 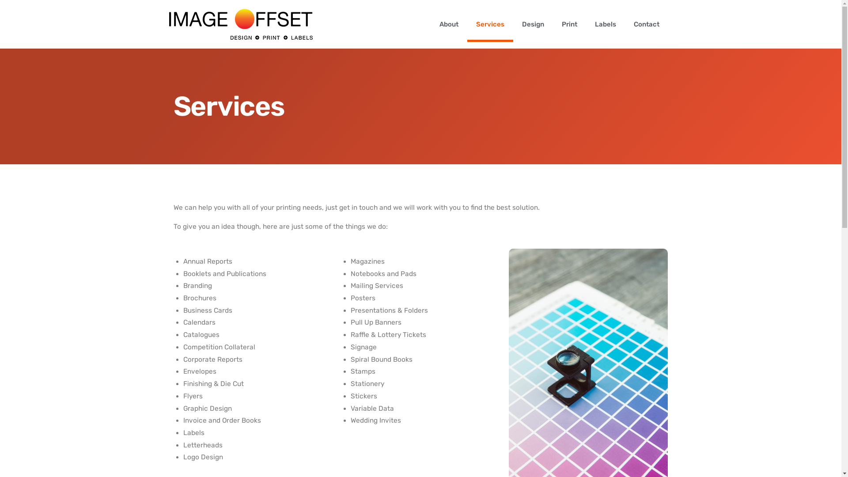 I want to click on Print, so click(x=570, y=24).